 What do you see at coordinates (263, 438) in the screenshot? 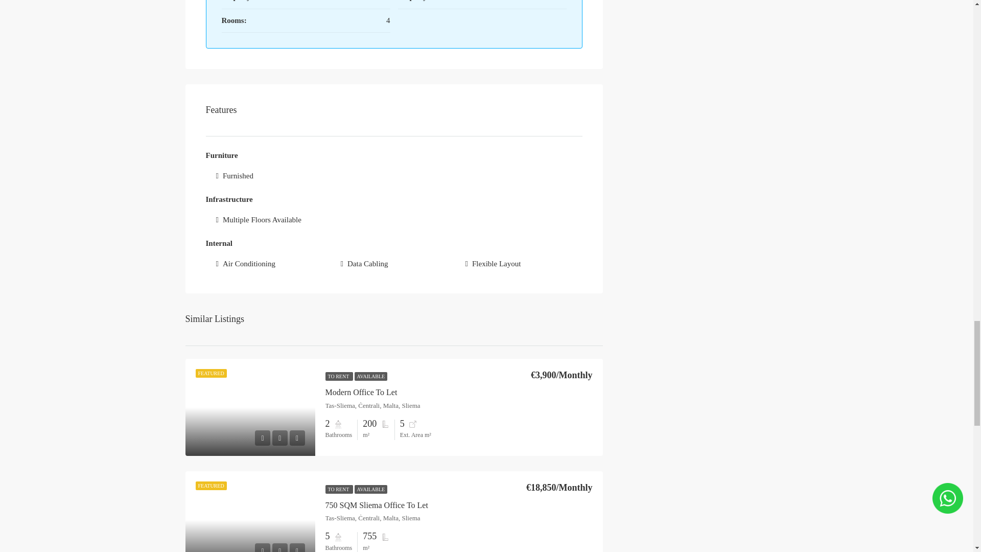
I see `Preview` at bounding box center [263, 438].